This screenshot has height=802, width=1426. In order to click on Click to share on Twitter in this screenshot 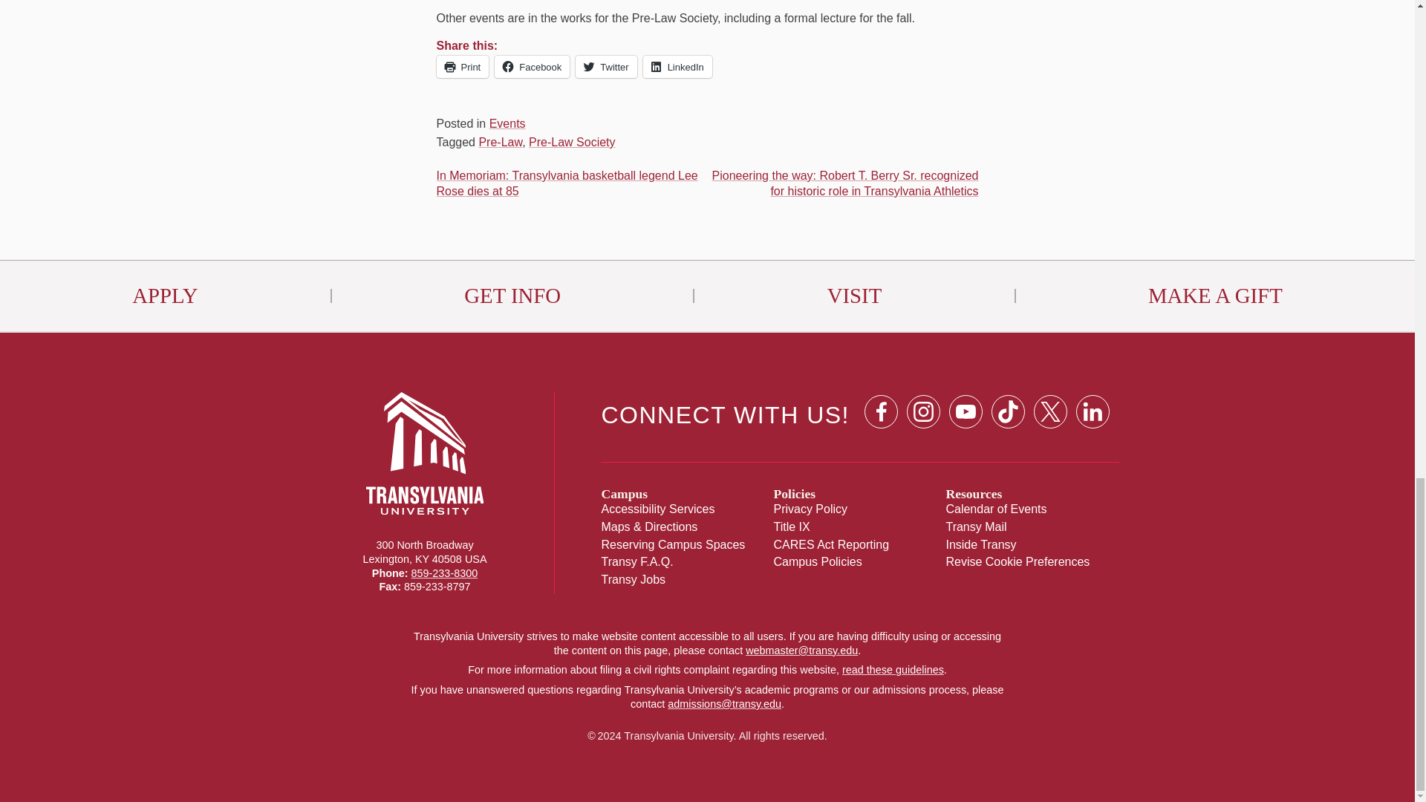, I will do `click(606, 66)`.